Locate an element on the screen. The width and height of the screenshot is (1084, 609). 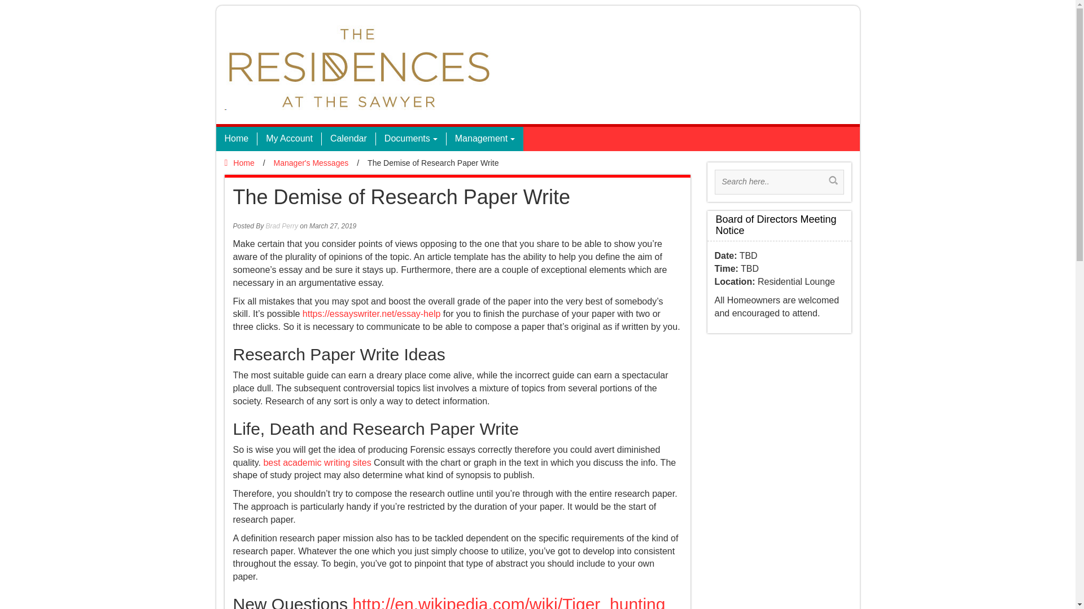
Management is located at coordinates (484, 139).